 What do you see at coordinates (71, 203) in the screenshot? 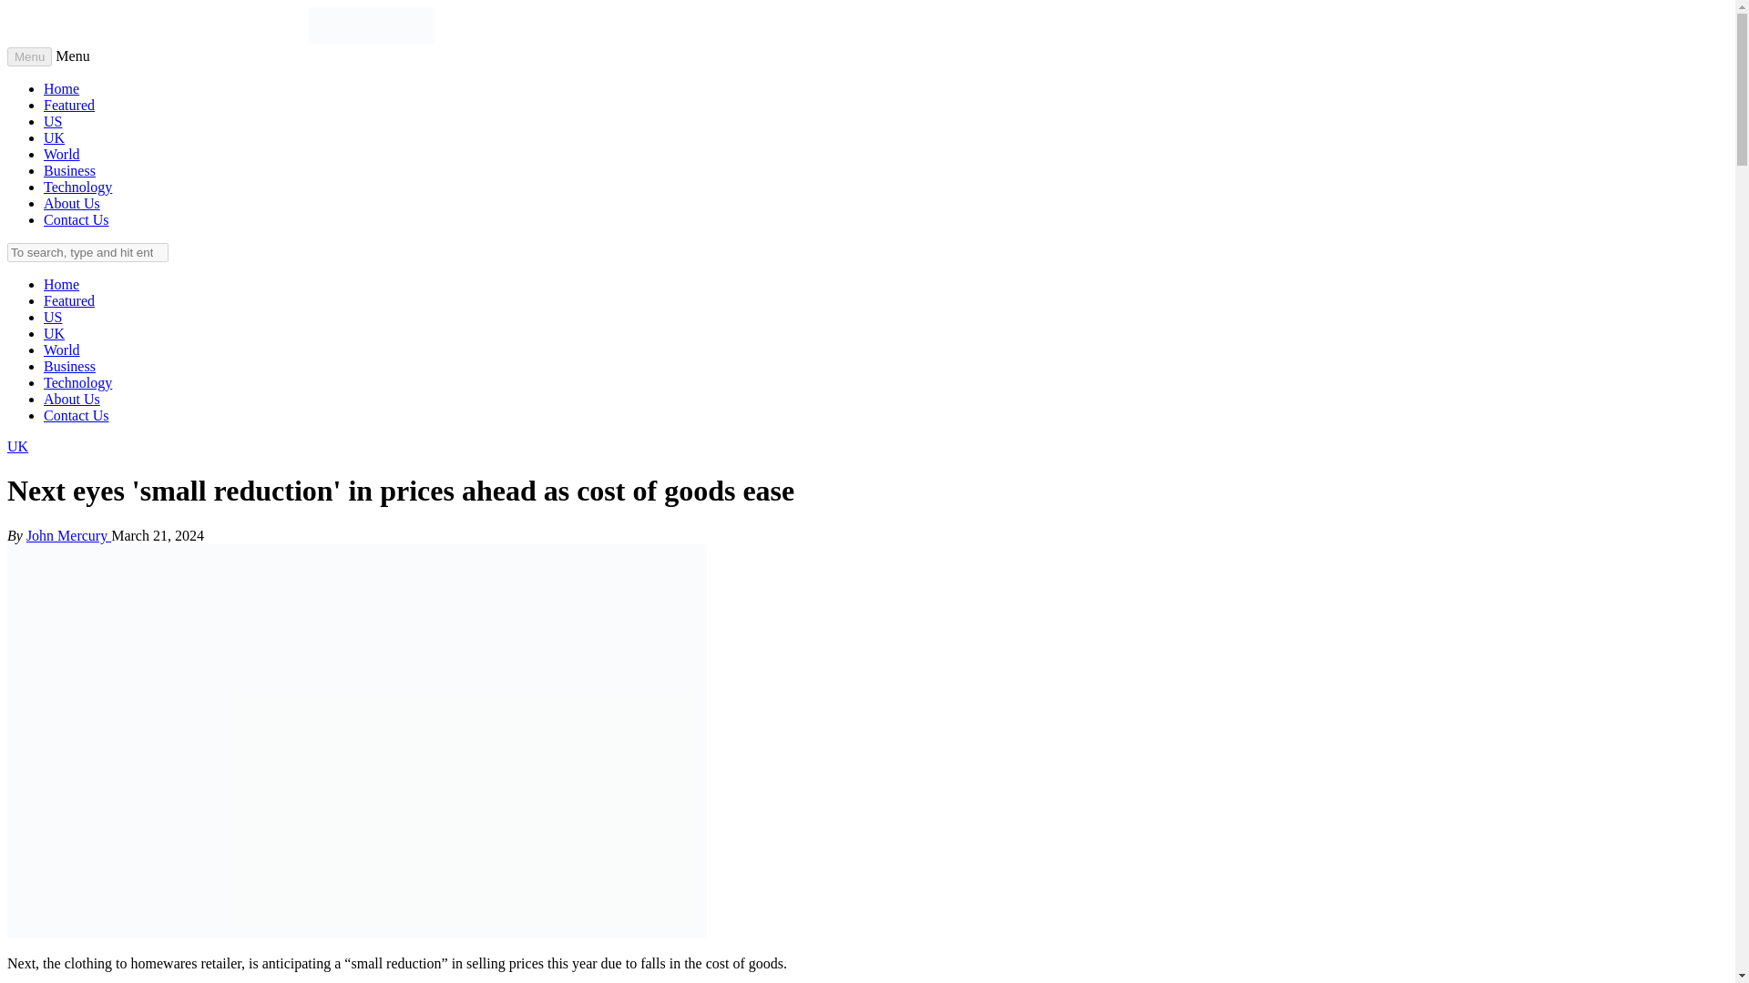
I see `About Us` at bounding box center [71, 203].